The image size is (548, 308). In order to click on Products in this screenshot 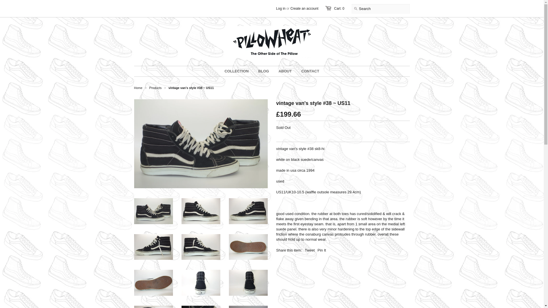, I will do `click(156, 88)`.